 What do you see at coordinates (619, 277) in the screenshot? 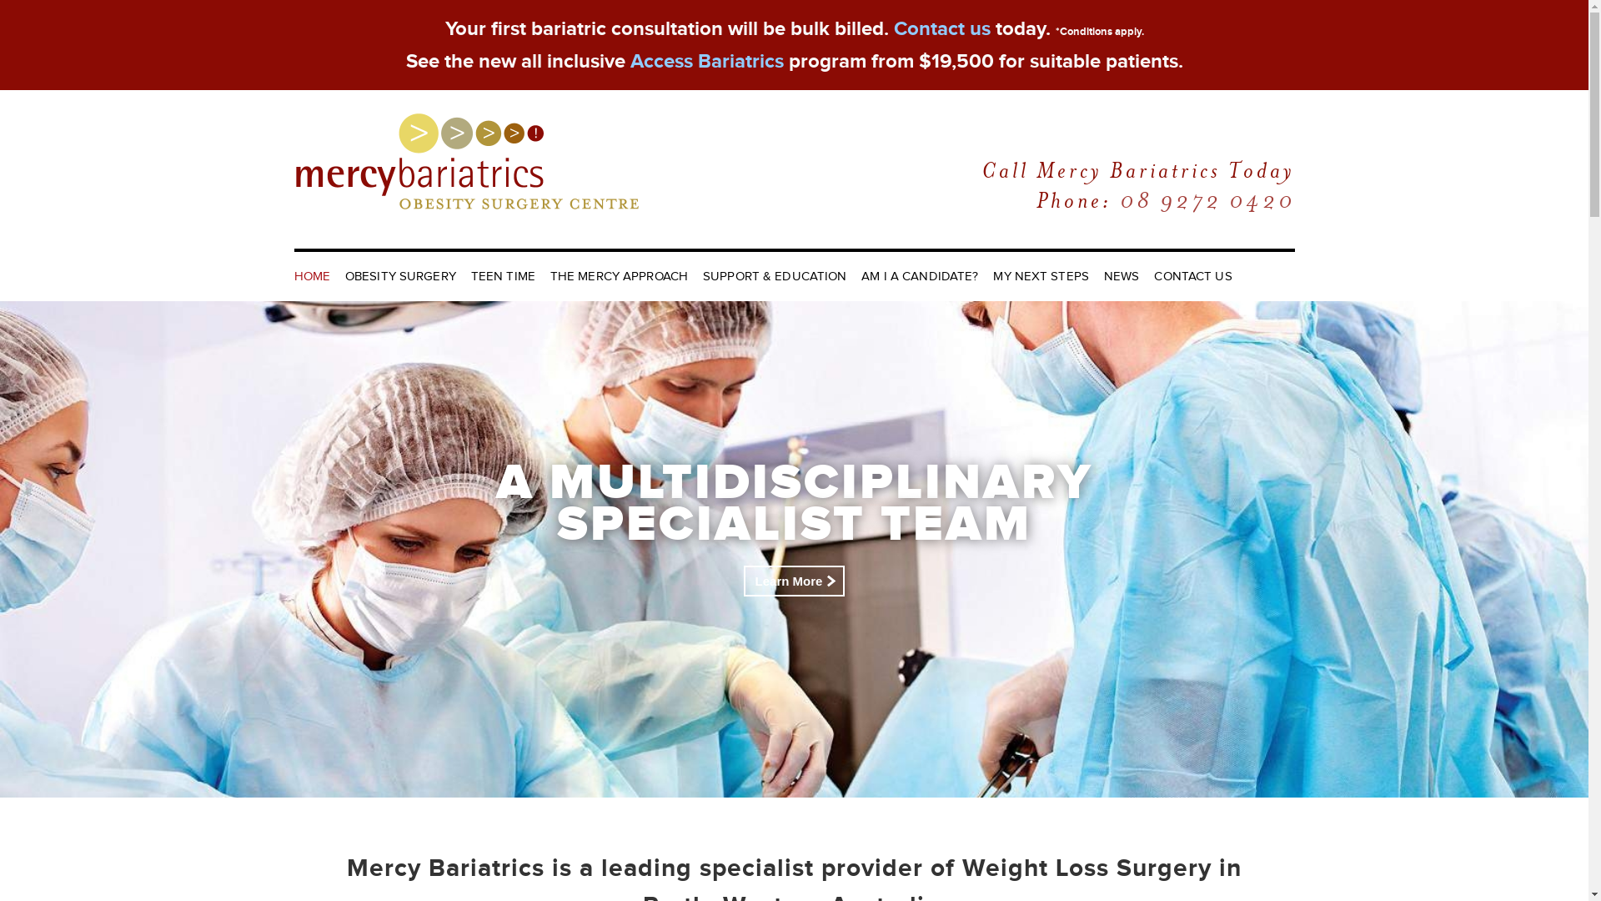
I see `THE MERCY APPROACH` at bounding box center [619, 277].